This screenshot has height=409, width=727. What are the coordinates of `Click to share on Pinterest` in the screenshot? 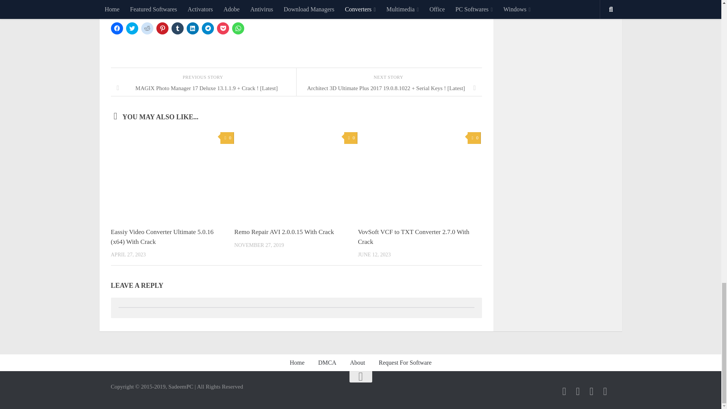 It's located at (162, 28).